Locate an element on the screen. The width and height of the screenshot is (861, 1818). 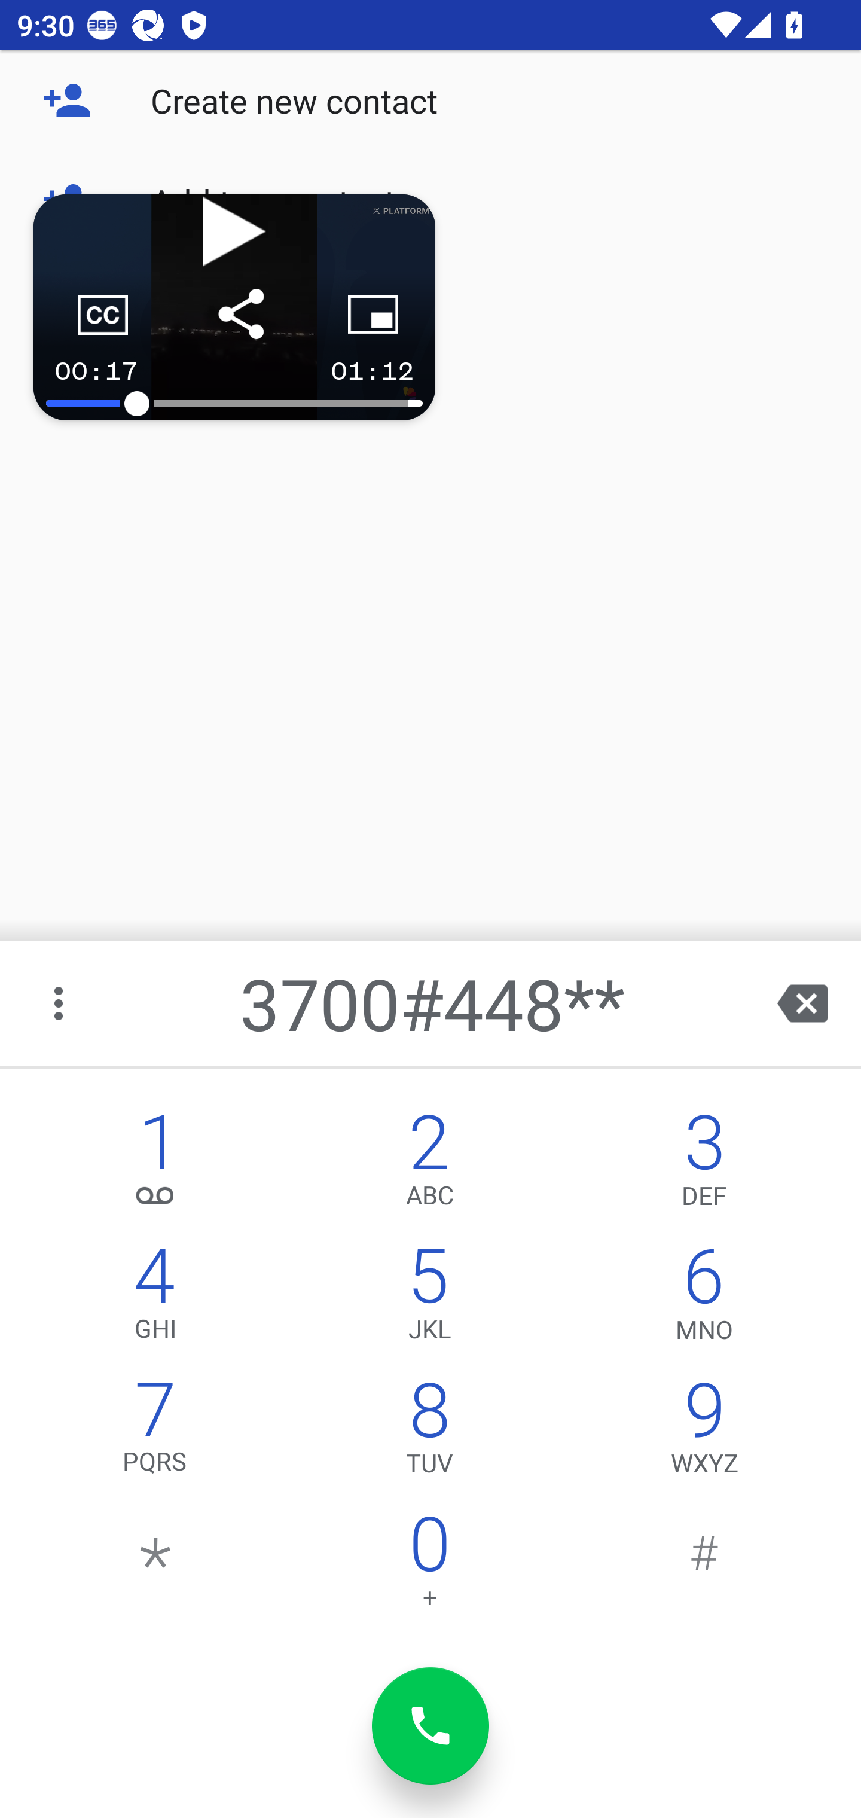
0 0 + is located at coordinates (429, 1567).